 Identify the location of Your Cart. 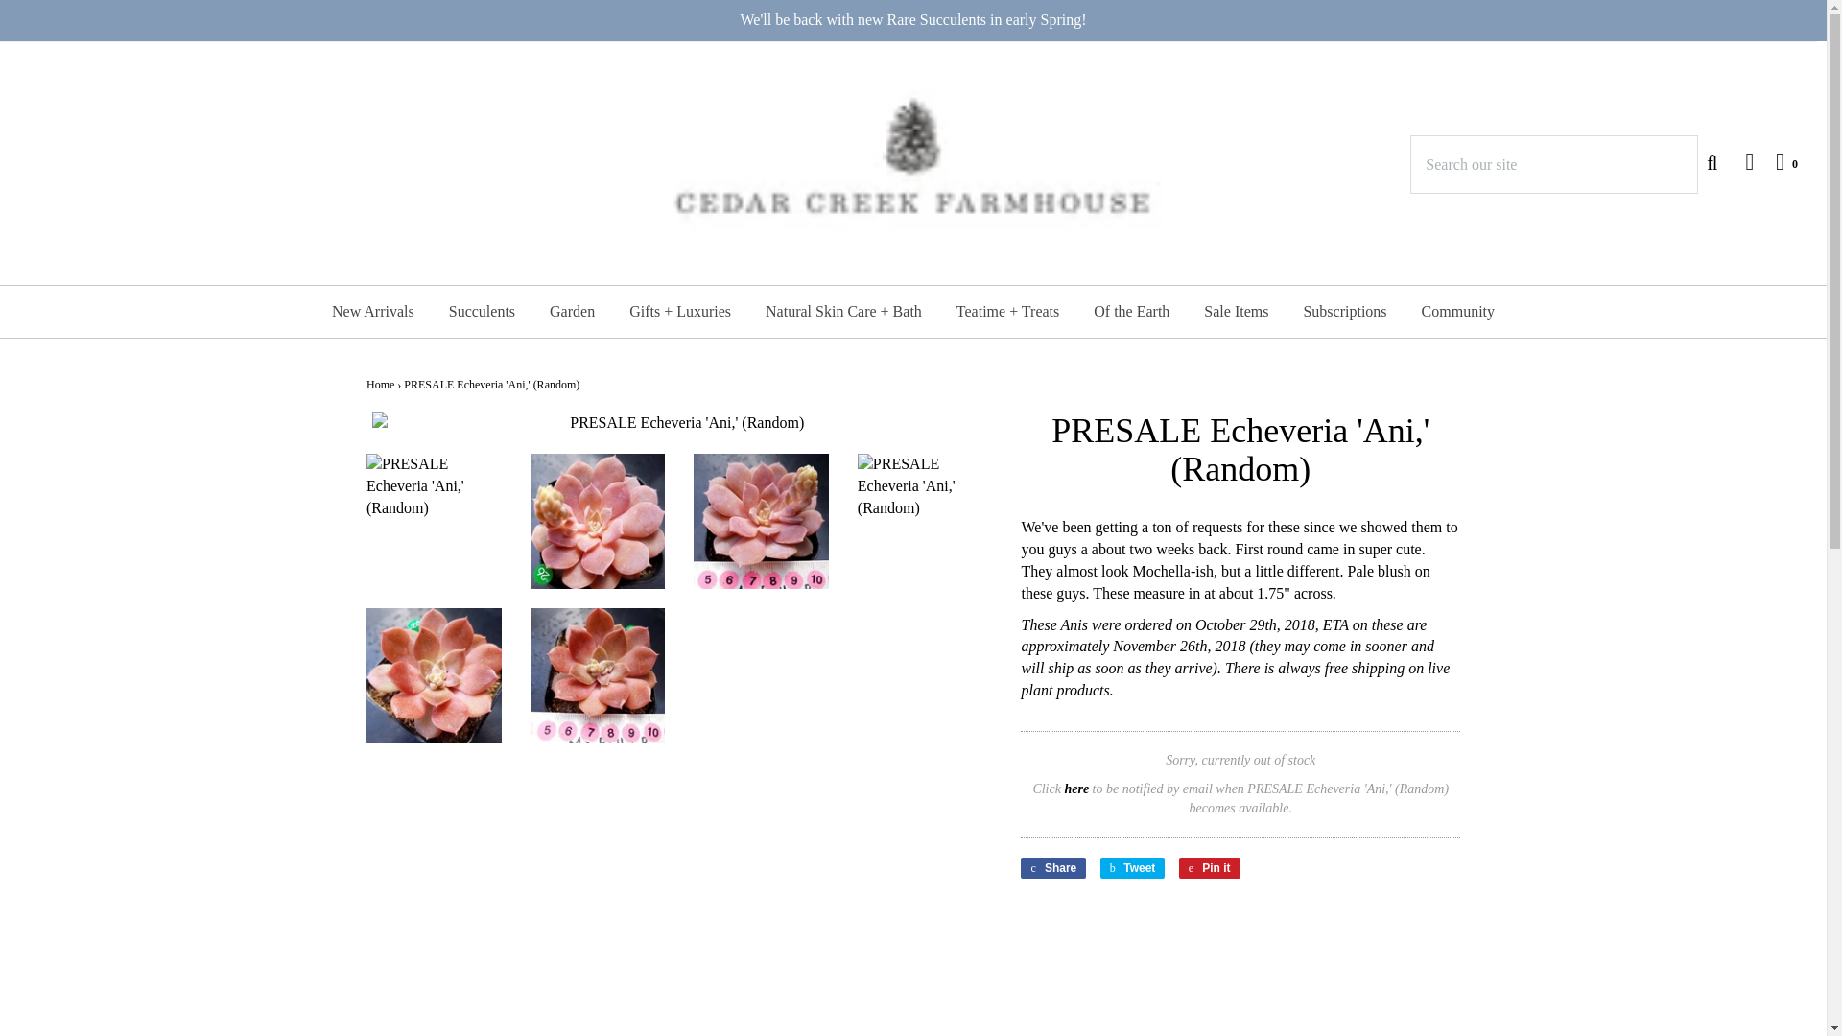
(1777, 161).